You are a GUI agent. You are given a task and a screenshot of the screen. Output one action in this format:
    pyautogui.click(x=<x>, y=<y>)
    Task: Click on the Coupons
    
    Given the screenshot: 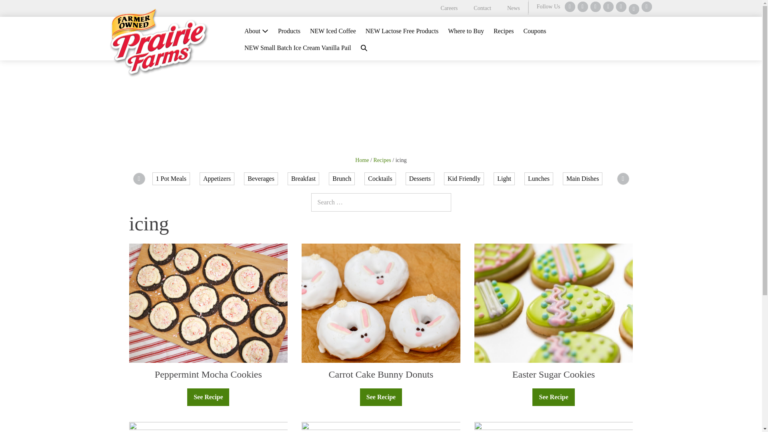 What is the action you would take?
    pyautogui.click(x=535, y=31)
    